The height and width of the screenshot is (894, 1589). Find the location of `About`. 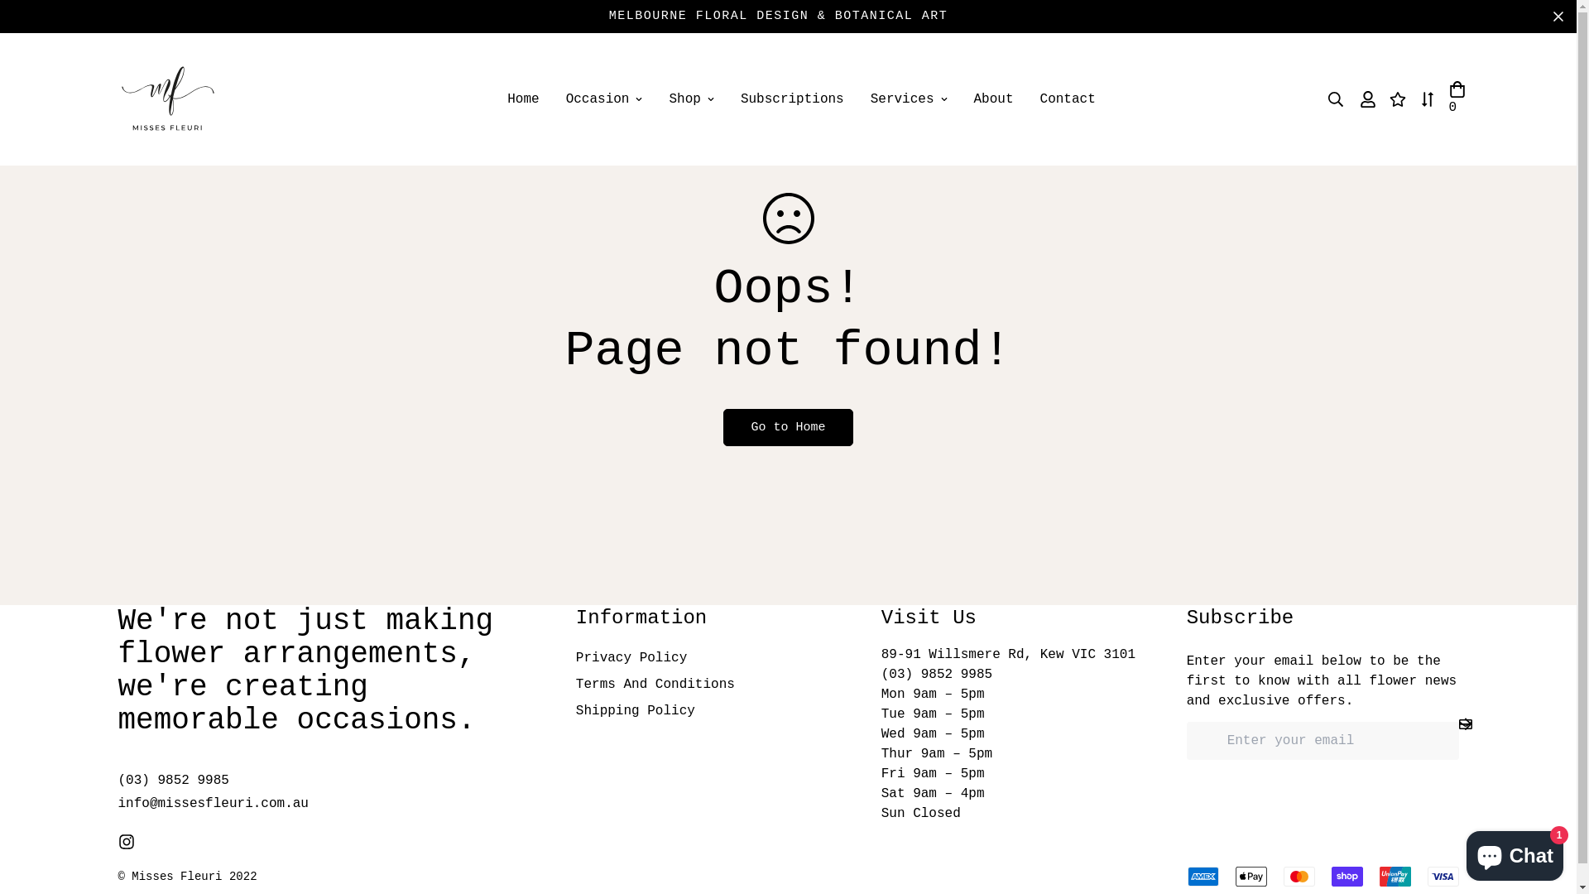

About is located at coordinates (994, 99).